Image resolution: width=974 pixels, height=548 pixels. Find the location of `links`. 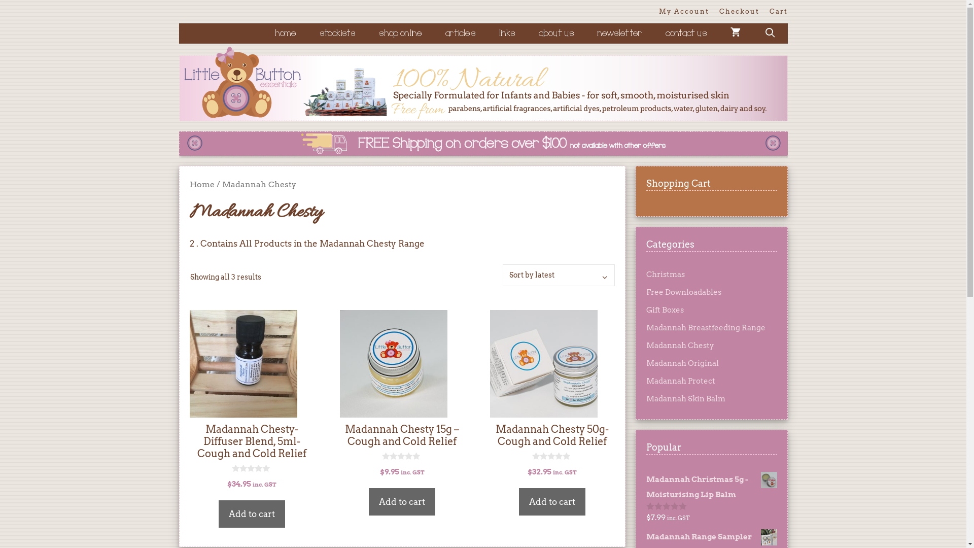

links is located at coordinates (507, 33).